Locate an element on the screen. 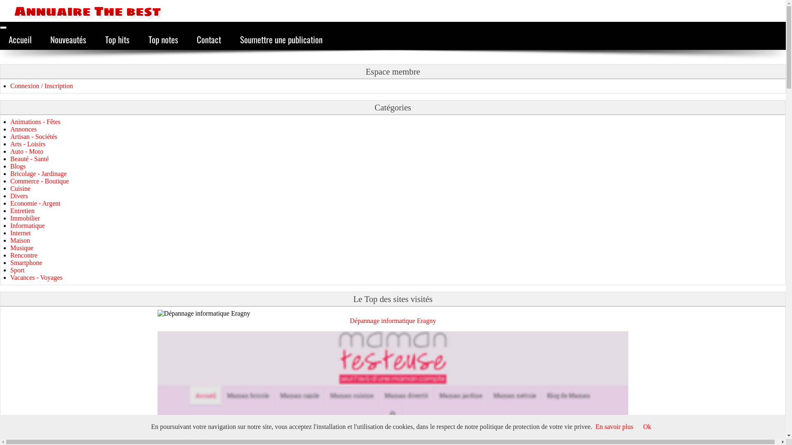 Image resolution: width=792 pixels, height=445 pixels. En savoir plus is located at coordinates (615, 427).